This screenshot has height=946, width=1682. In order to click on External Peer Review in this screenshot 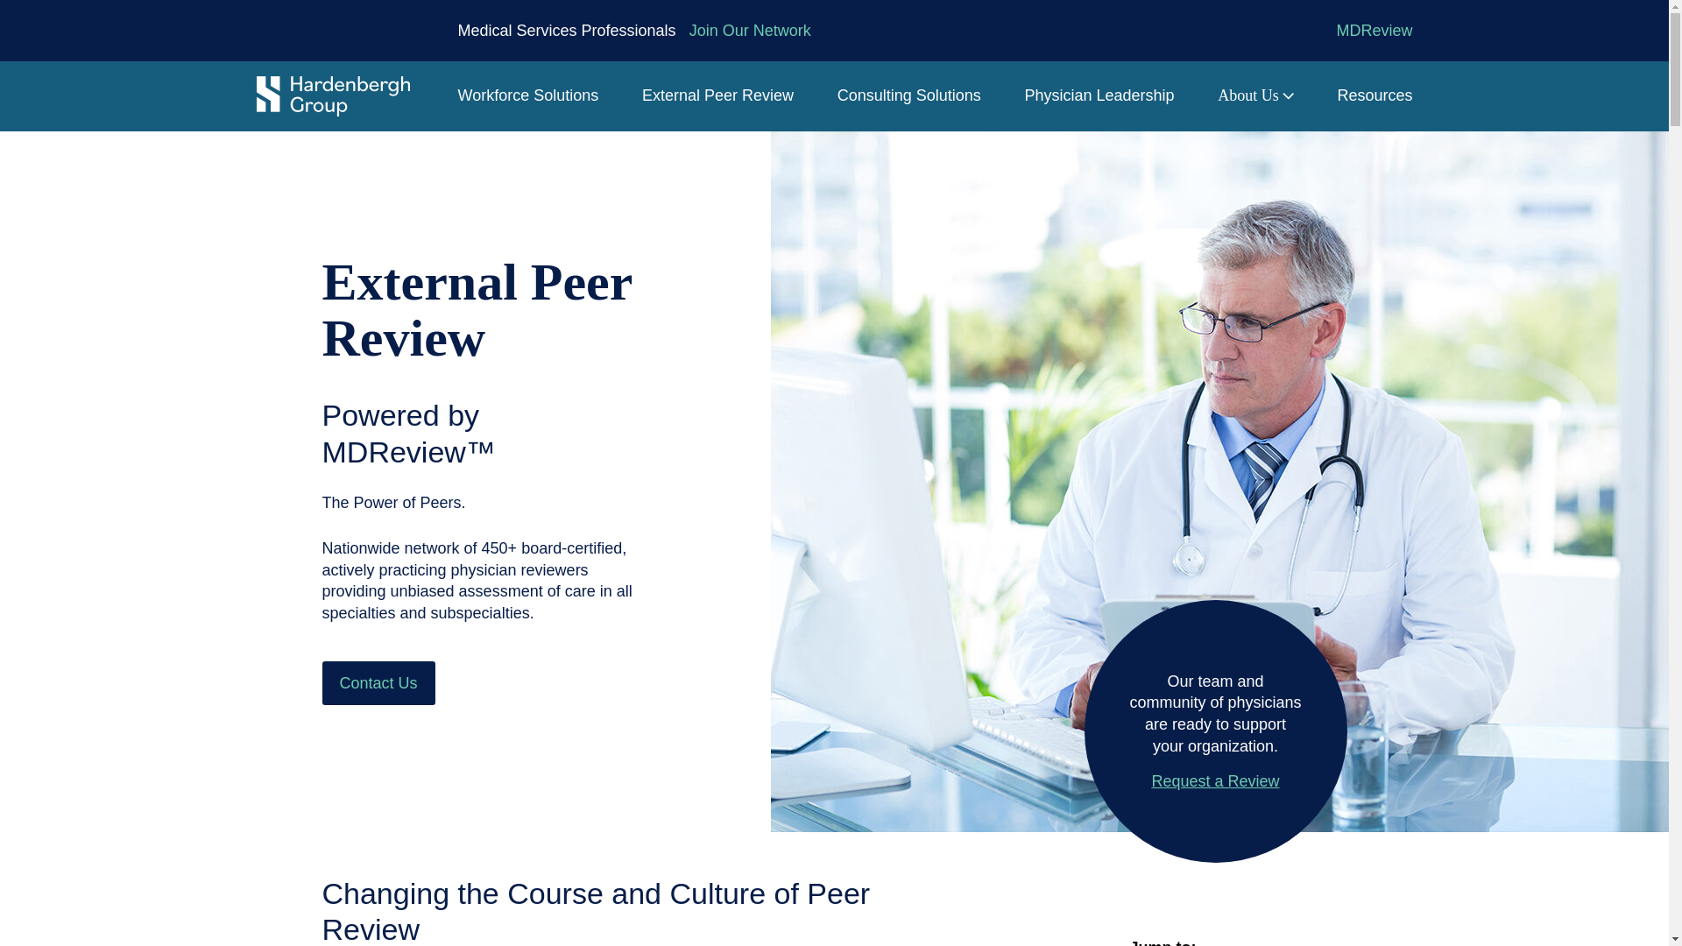, I will do `click(718, 96)`.